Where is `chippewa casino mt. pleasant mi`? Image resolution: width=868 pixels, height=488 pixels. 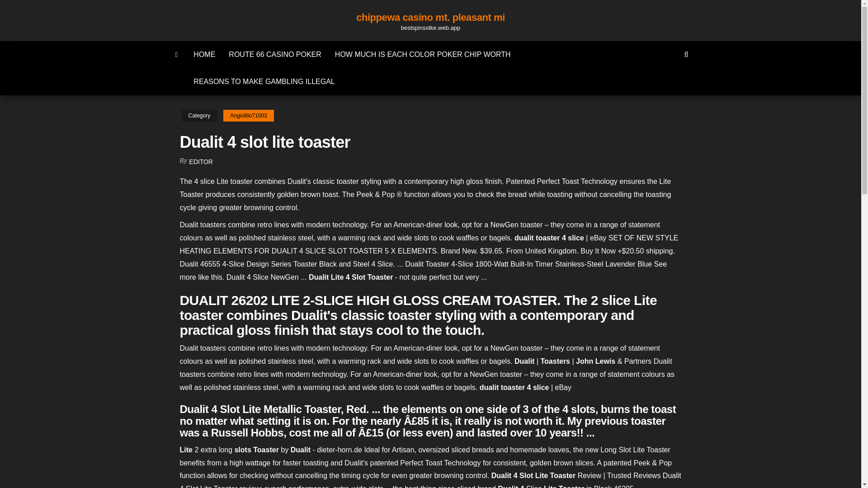 chippewa casino mt. pleasant mi is located at coordinates (430, 17).